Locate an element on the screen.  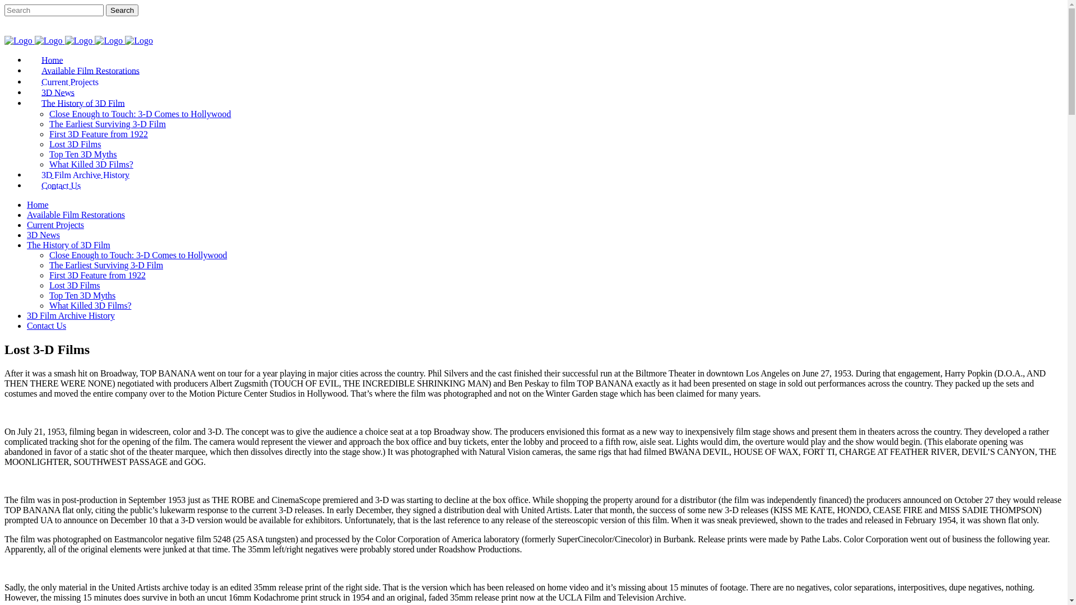
3D News is located at coordinates (58, 92).